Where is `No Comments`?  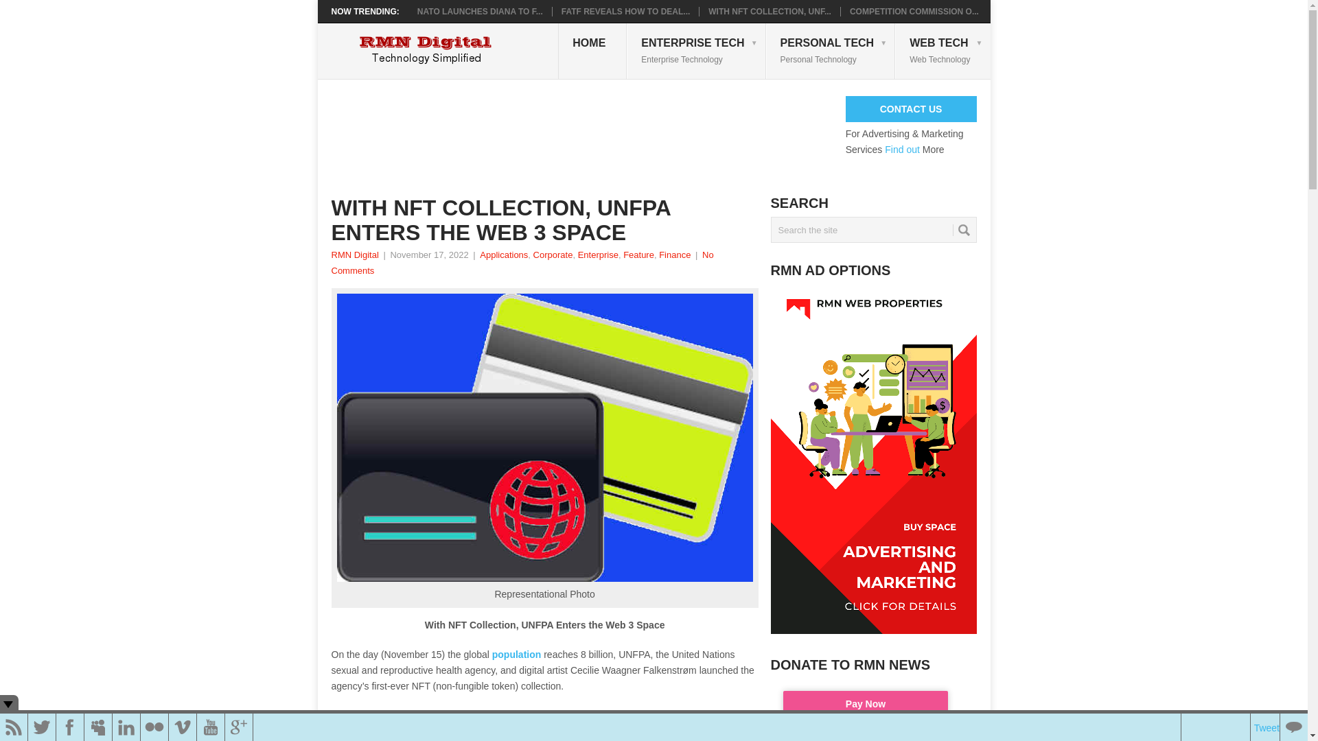
No Comments is located at coordinates (522, 262).